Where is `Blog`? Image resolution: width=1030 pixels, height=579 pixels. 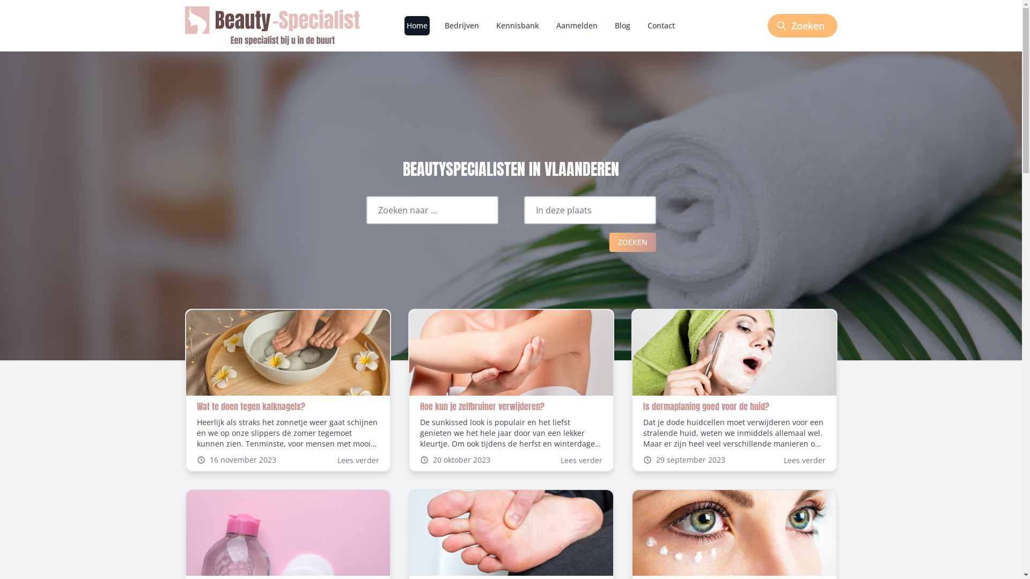 Blog is located at coordinates (622, 26).